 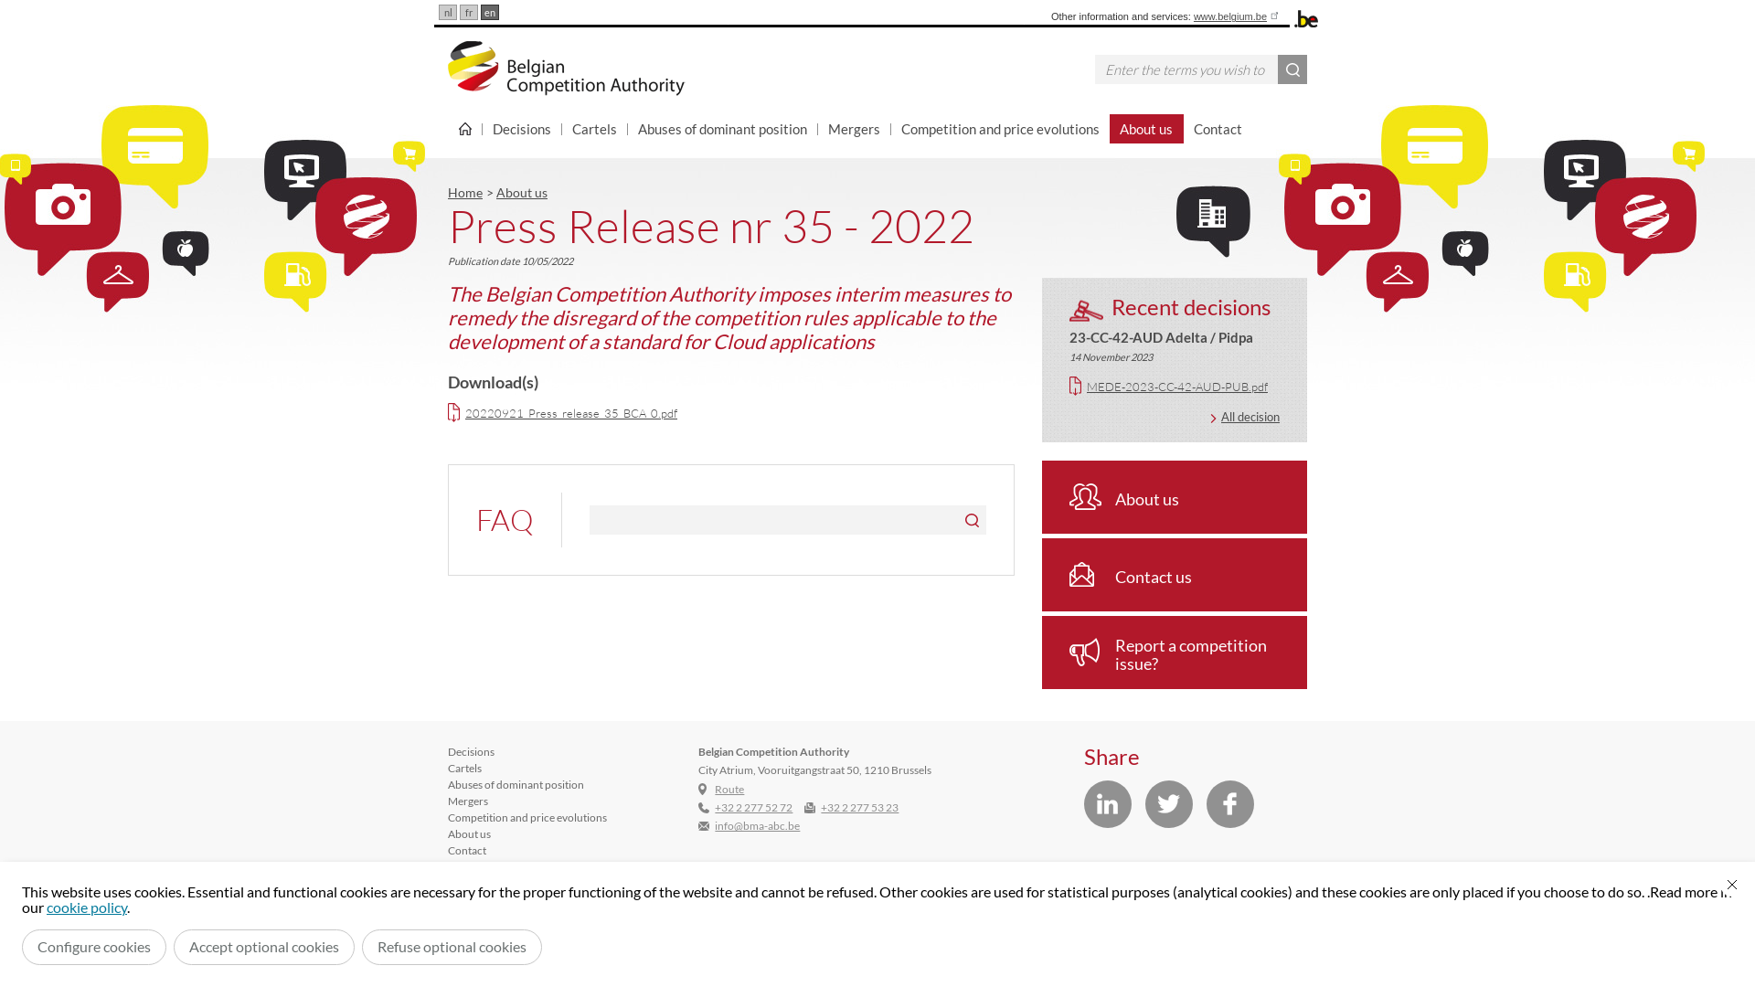 I want to click on Contact, so click(x=466, y=850).